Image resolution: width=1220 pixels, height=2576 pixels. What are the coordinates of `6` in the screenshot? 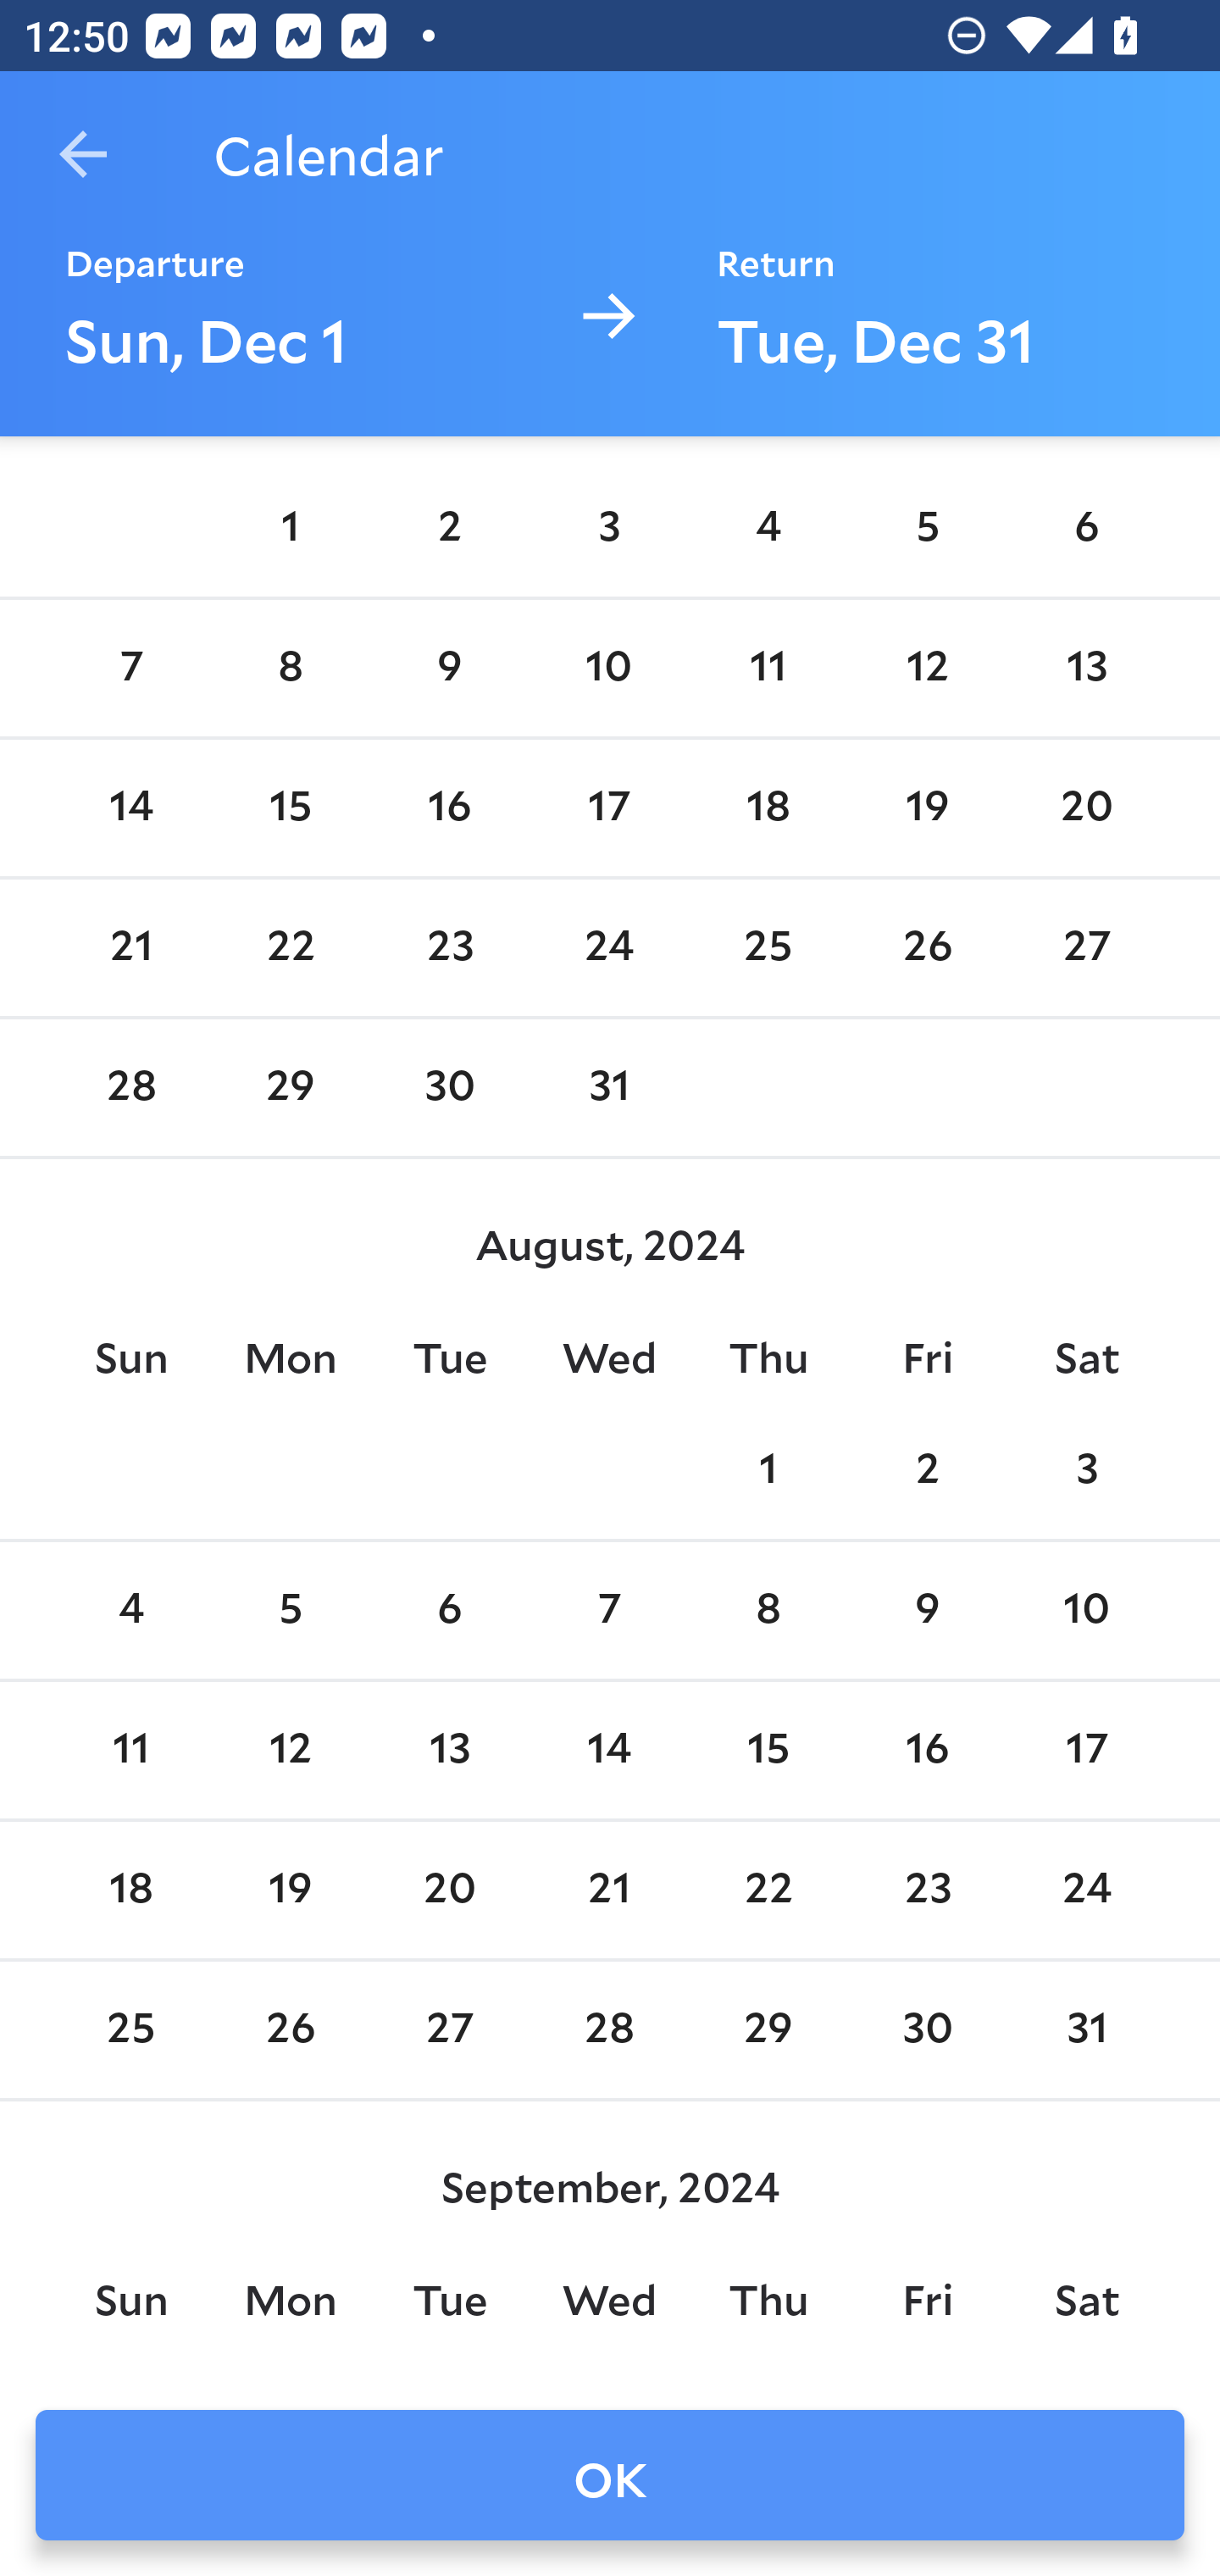 It's located at (449, 1610).